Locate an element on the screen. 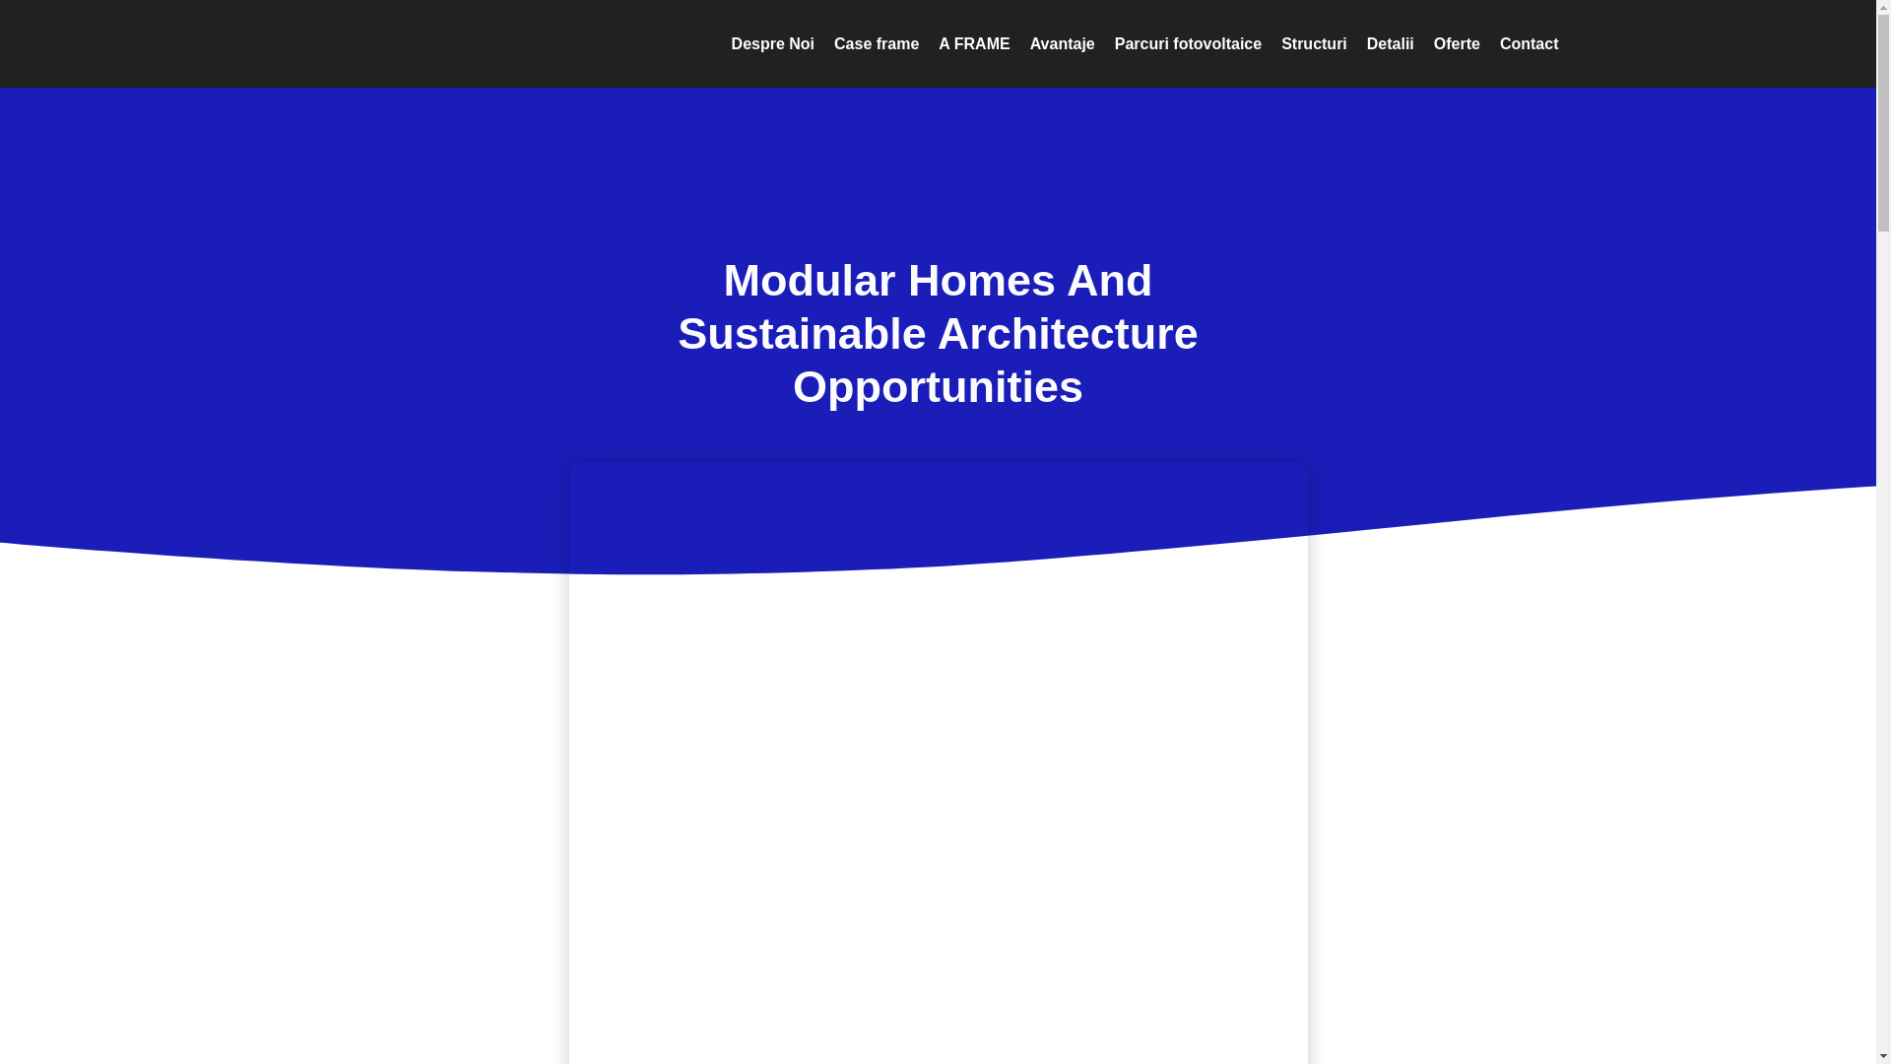  Contact is located at coordinates (1529, 43).